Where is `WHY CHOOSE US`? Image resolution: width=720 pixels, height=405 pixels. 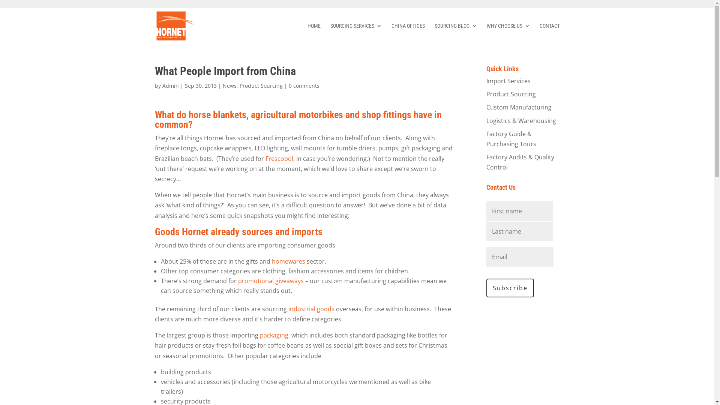 WHY CHOOSE US is located at coordinates (508, 34).